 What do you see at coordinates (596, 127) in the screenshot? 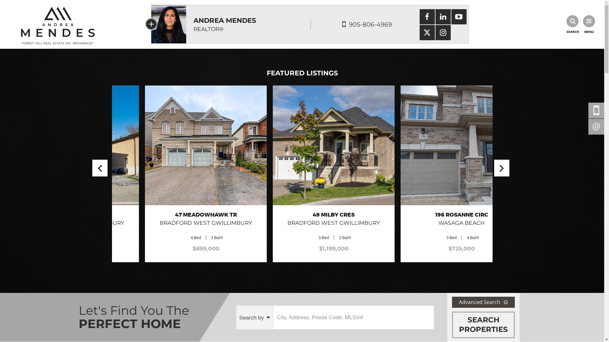
I see ` ` at bounding box center [596, 127].